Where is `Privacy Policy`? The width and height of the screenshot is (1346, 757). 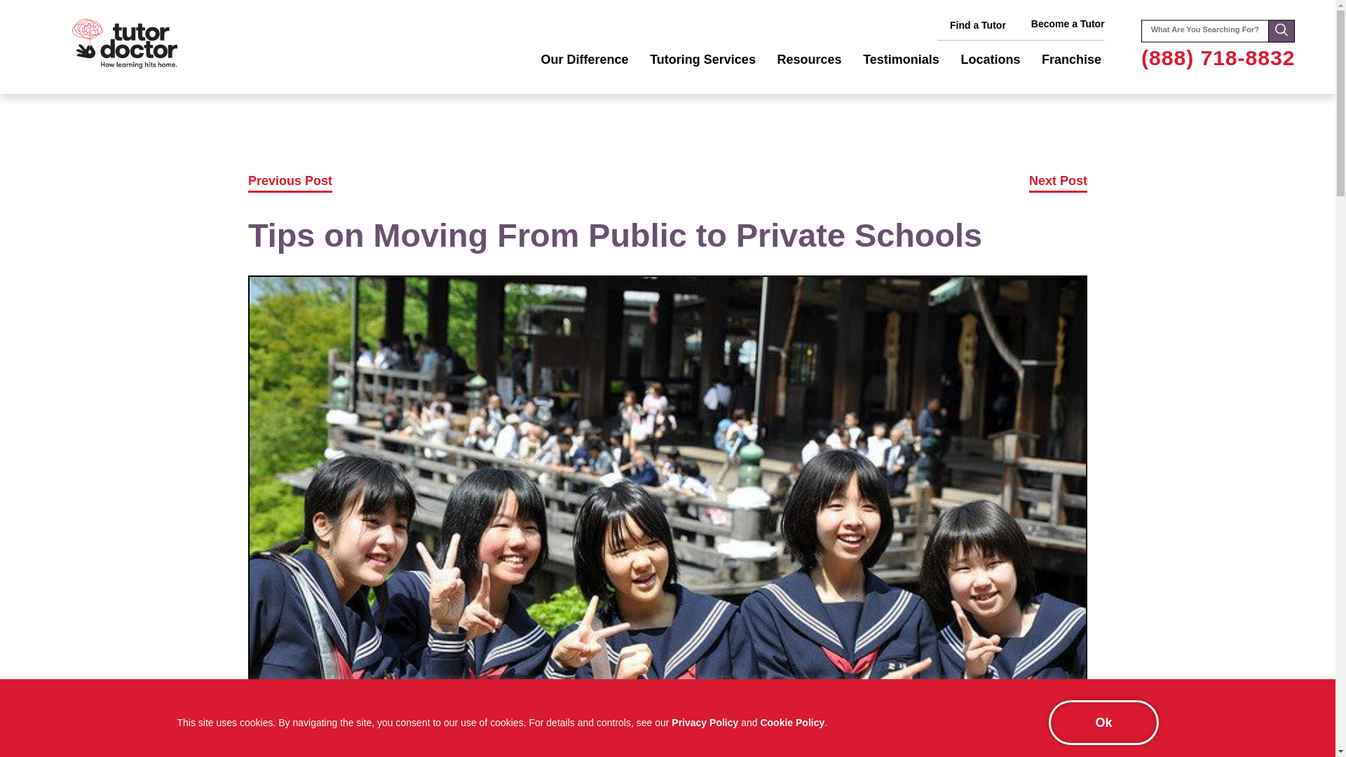
Privacy Policy is located at coordinates (705, 722).